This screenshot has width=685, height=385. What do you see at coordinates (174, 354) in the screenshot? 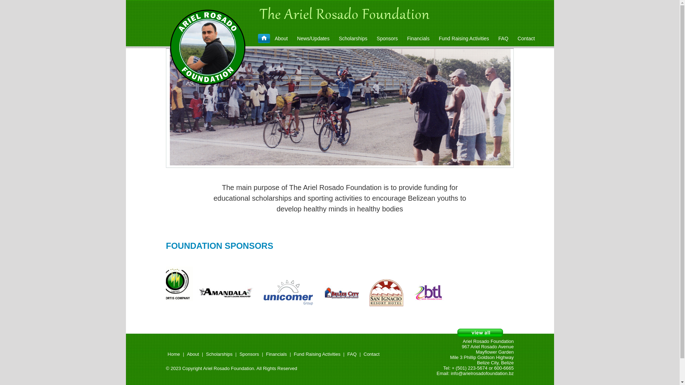
I see `Home` at bounding box center [174, 354].